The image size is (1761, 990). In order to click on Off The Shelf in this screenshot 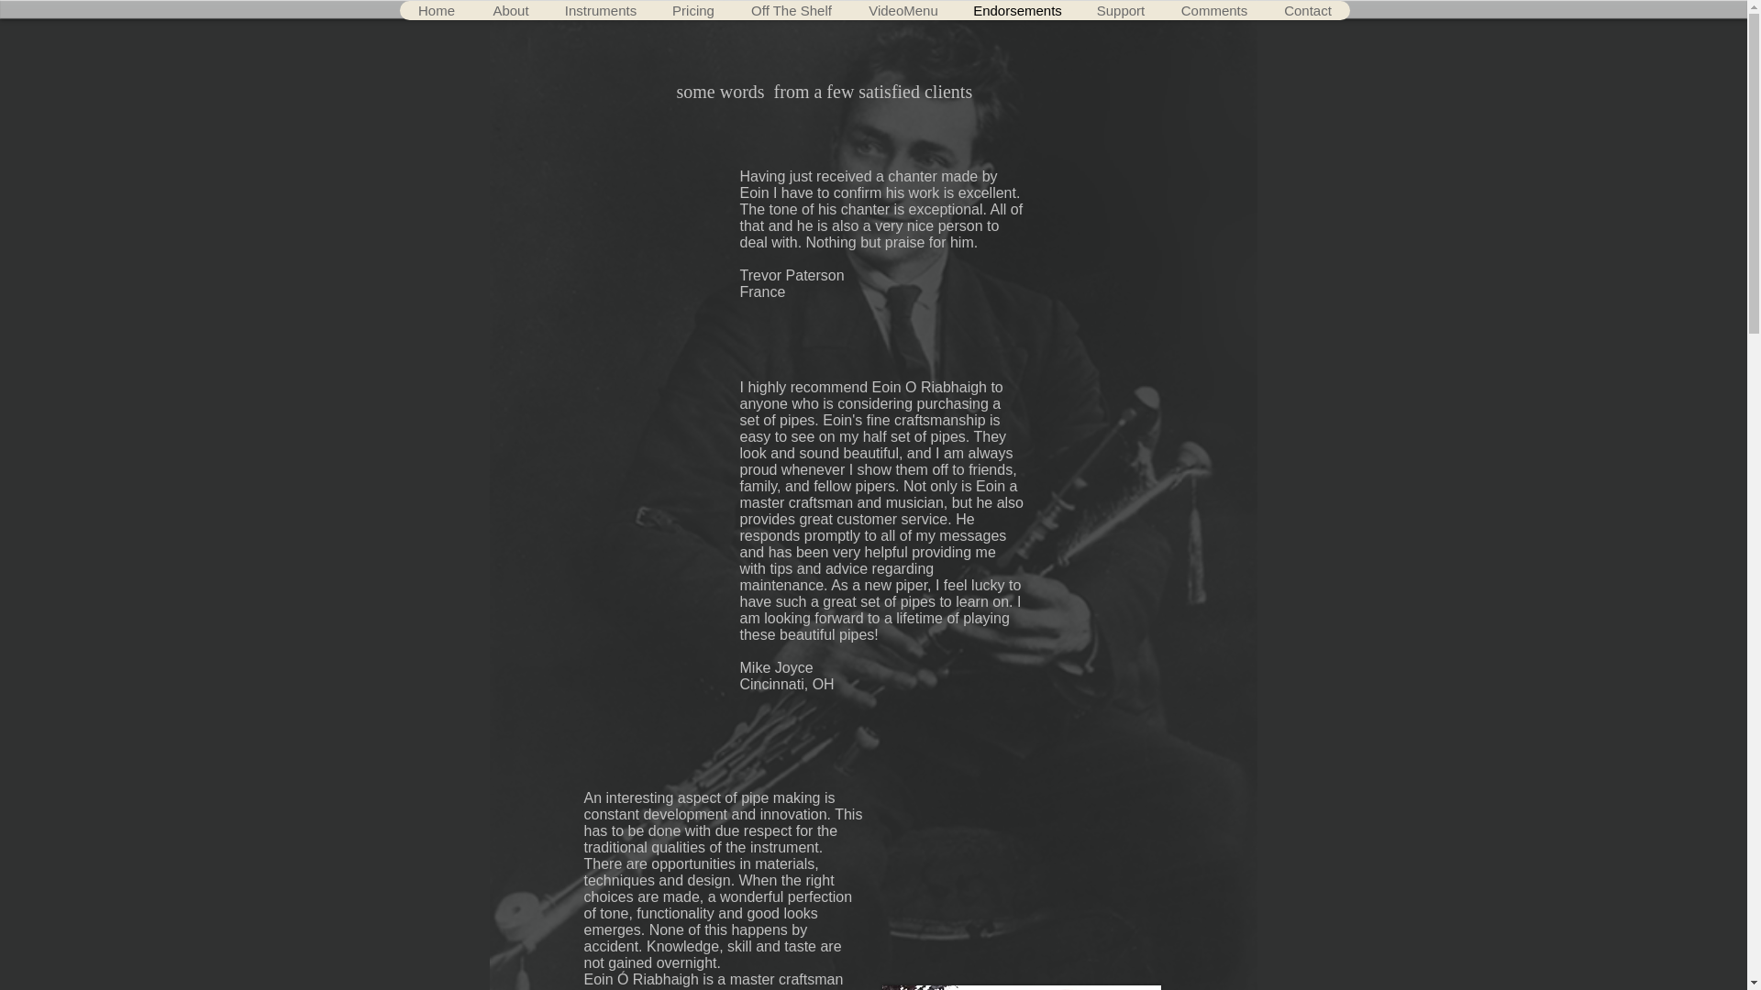, I will do `click(791, 10)`.